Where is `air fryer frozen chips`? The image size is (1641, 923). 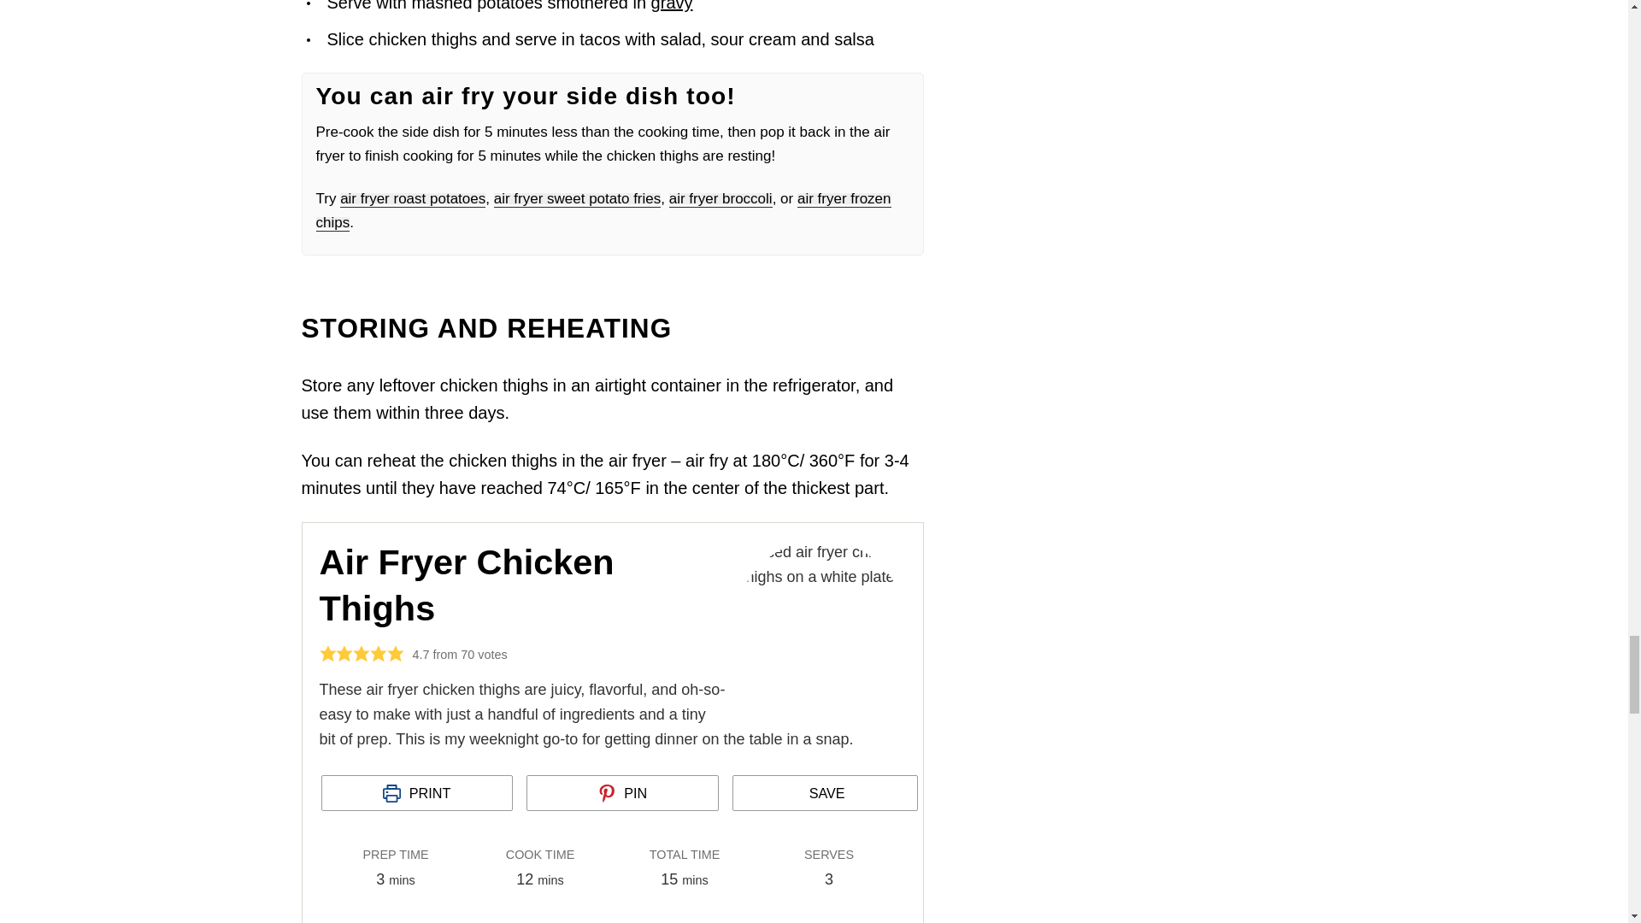 air fryer frozen chips is located at coordinates (603, 210).